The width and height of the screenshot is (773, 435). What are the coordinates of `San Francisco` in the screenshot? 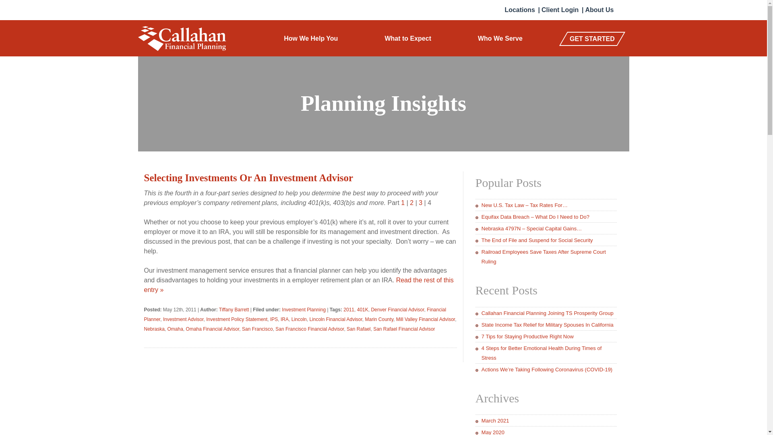 It's located at (257, 329).